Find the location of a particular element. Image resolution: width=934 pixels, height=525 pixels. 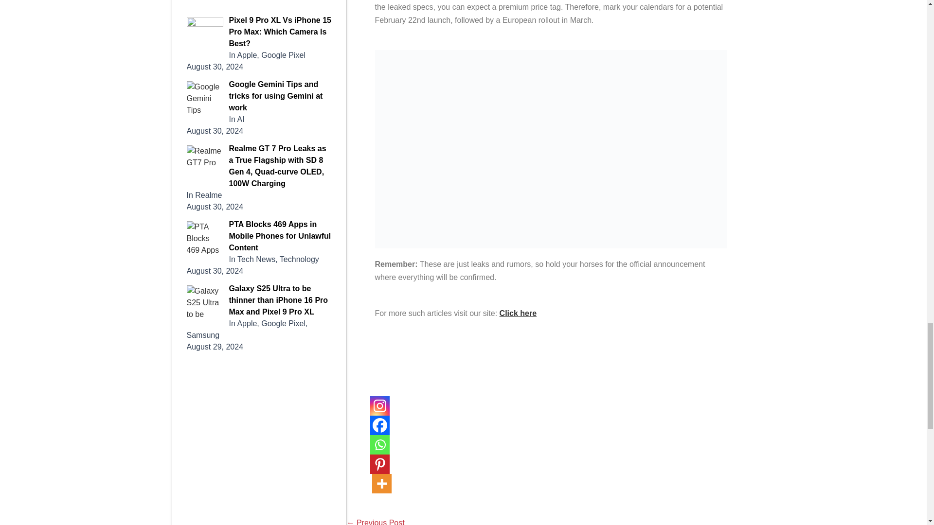

Whatsapp is located at coordinates (379, 445).